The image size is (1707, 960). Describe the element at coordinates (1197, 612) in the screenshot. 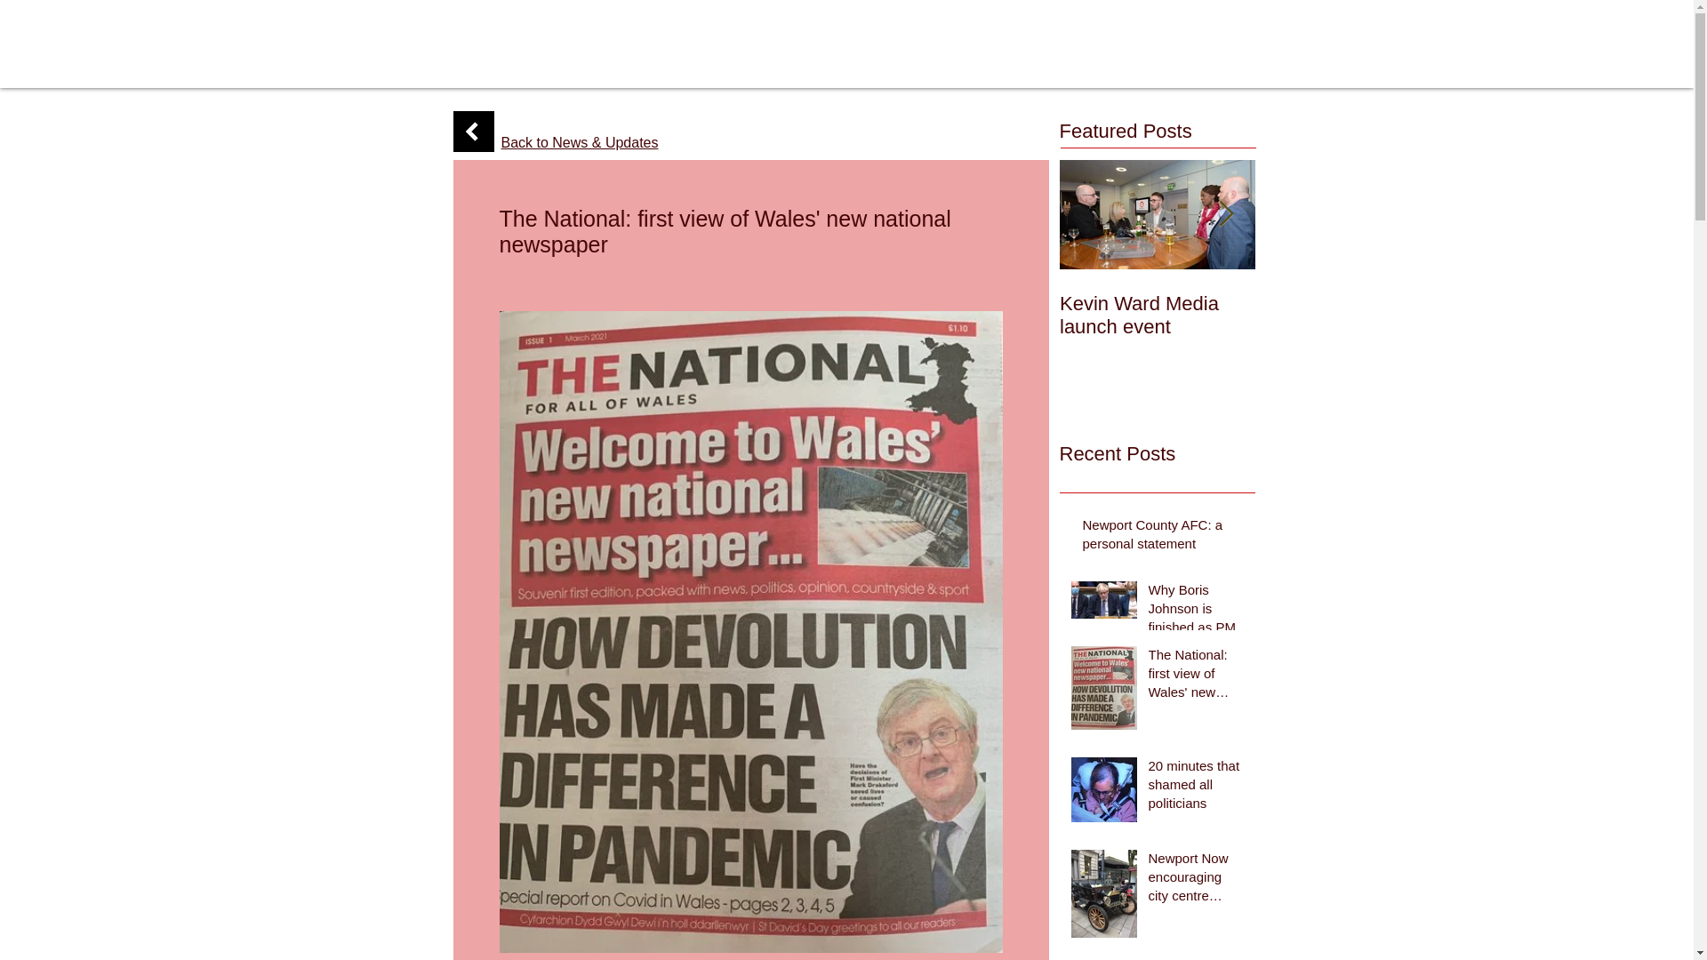

I see `Why Boris Johnson is finished as PM` at that location.